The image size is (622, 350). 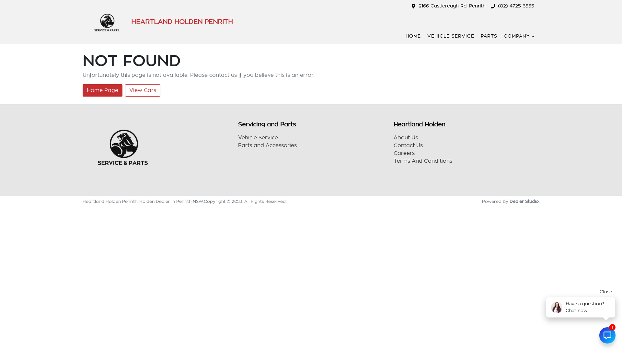 I want to click on COMPANY, so click(x=520, y=36).